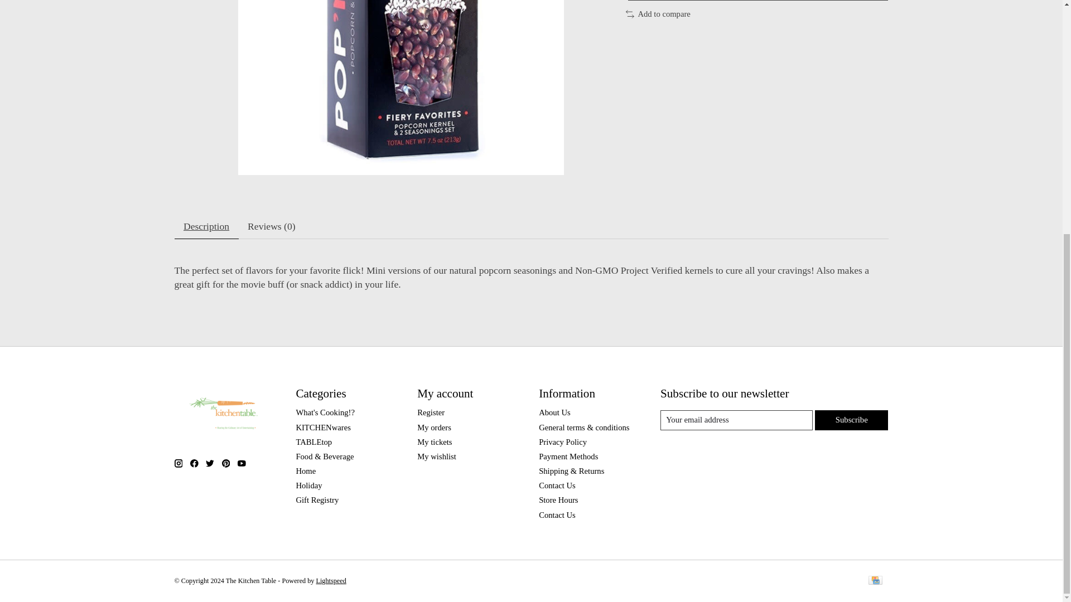 The image size is (1071, 602). I want to click on My wishlist, so click(436, 457).